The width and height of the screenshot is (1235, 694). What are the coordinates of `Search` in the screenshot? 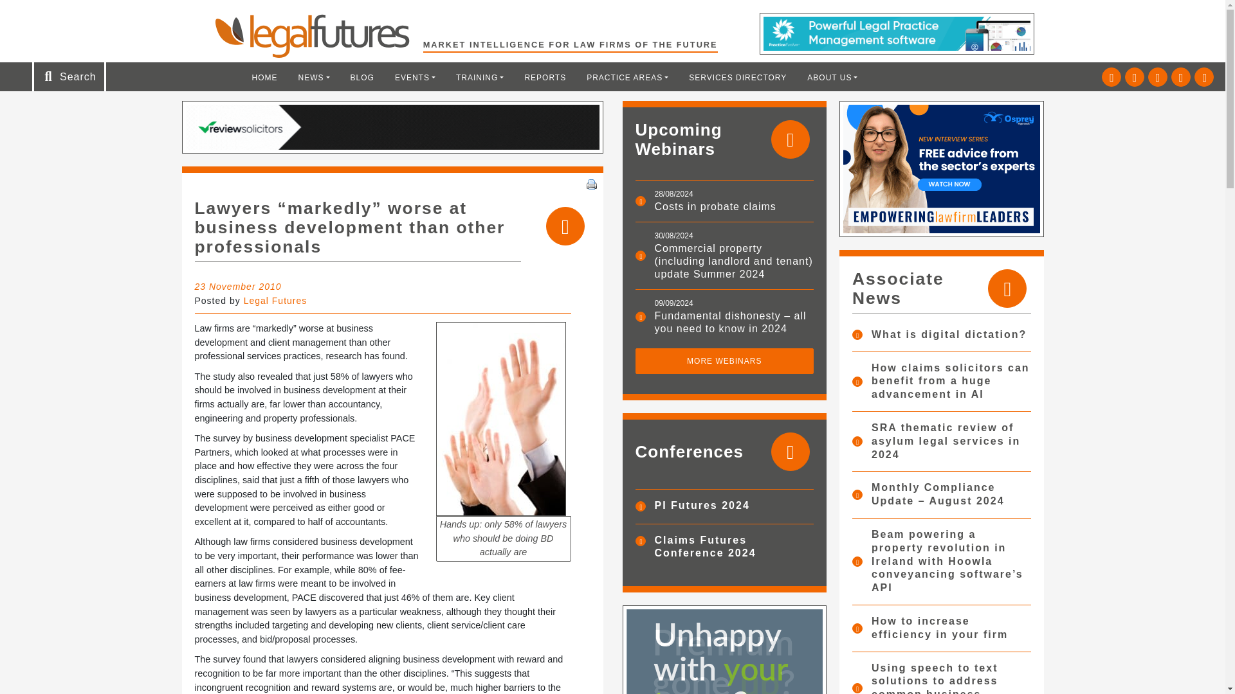 It's located at (44, 14).